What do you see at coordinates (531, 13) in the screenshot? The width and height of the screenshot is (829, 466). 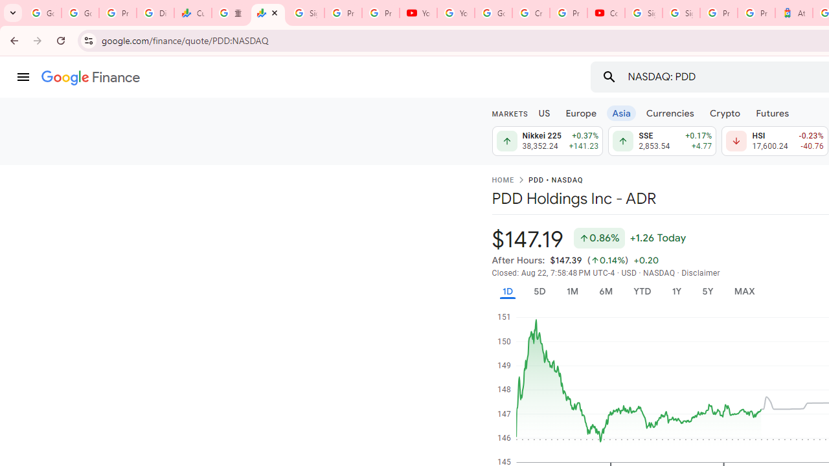 I see `Create your Google Account` at bounding box center [531, 13].